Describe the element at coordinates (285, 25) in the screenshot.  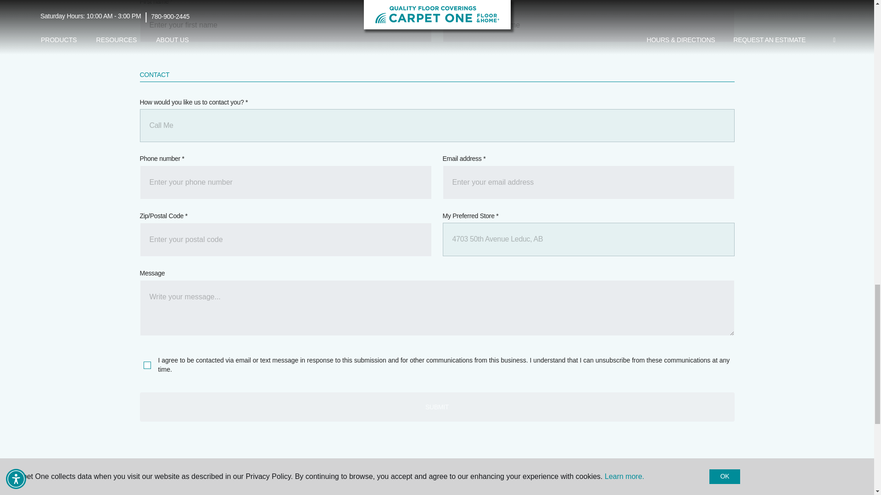
I see `FirstName` at that location.